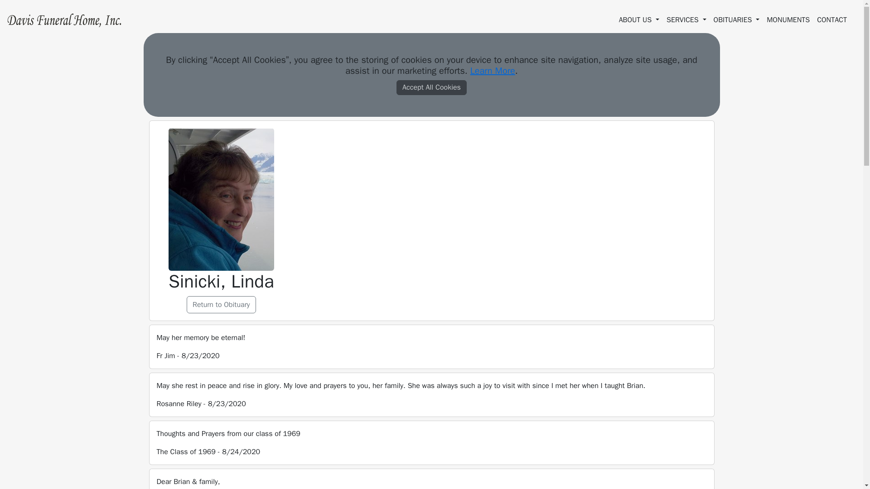  I want to click on Accept All Cookies, so click(431, 87).